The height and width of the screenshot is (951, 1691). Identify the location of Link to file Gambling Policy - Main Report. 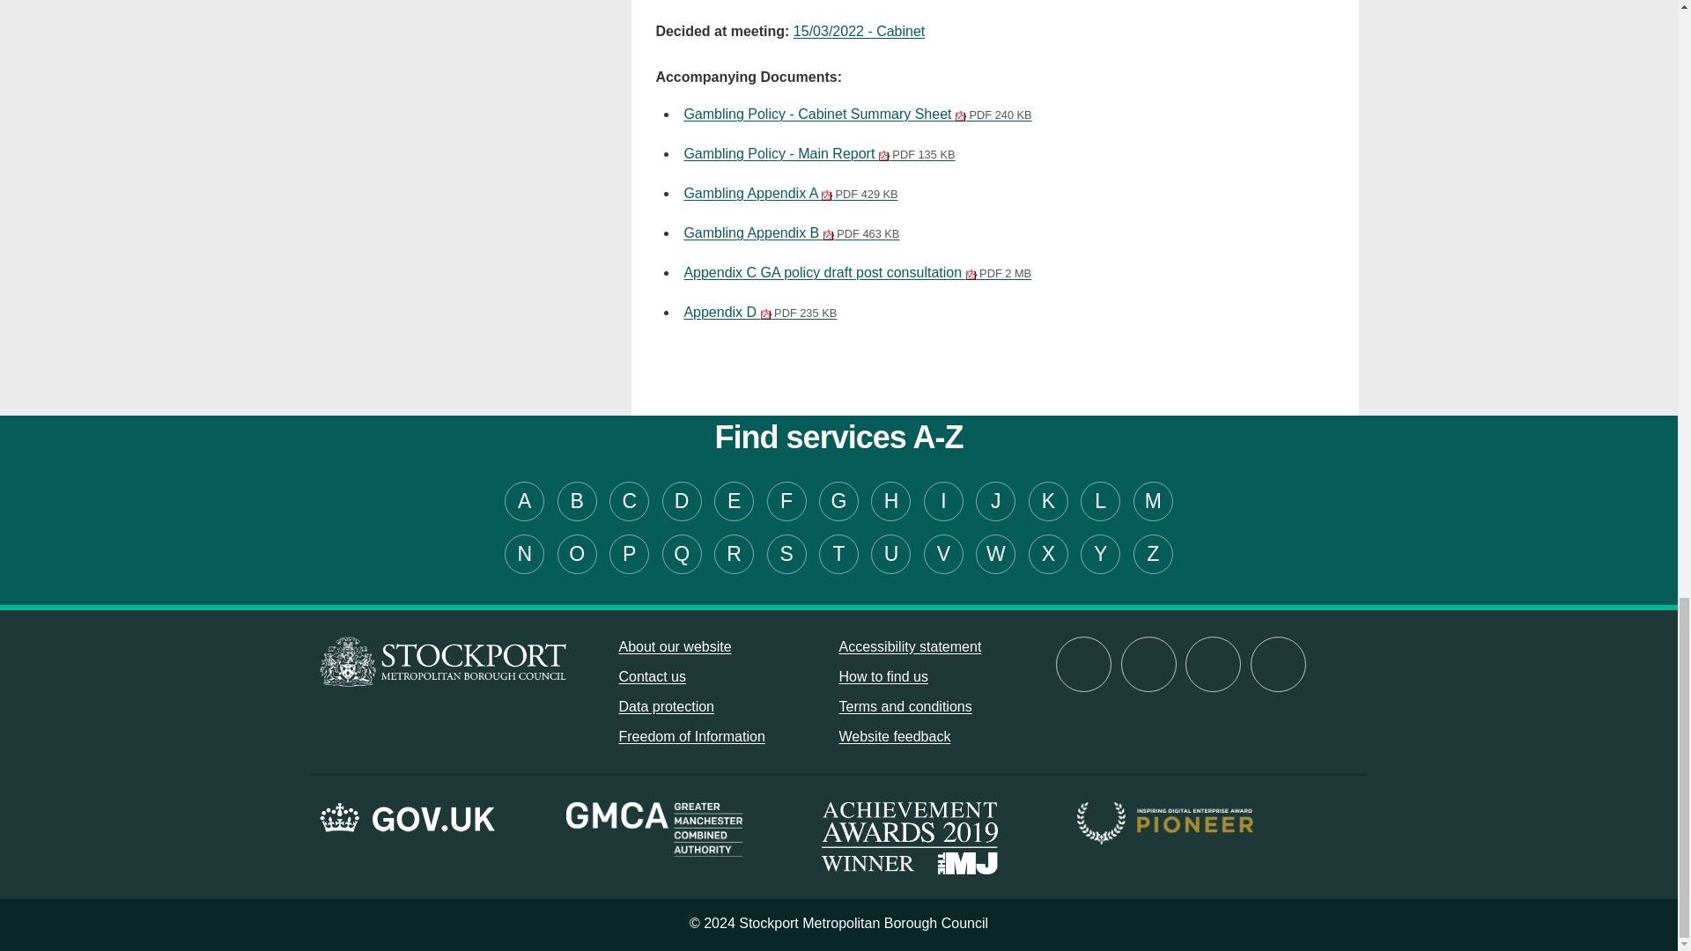
(819, 153).